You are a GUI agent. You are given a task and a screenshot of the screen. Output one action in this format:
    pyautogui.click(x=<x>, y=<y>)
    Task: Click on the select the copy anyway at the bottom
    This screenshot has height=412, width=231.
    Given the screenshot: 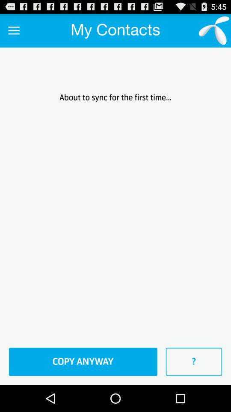 What is the action you would take?
    pyautogui.click(x=83, y=362)
    